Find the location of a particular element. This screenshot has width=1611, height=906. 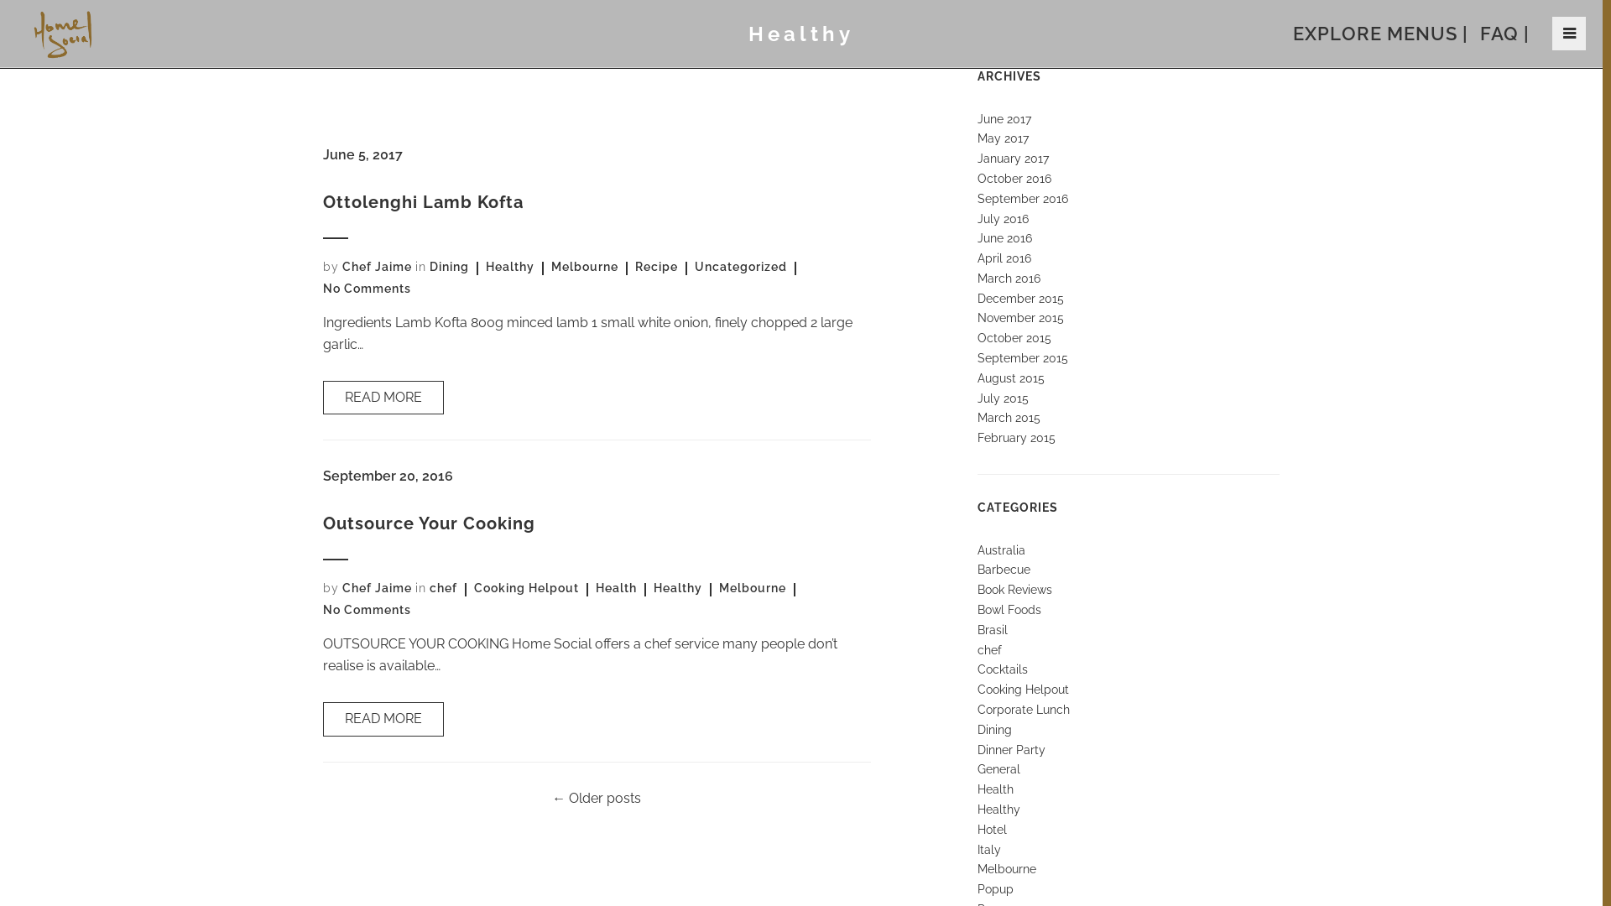

August 2015 is located at coordinates (1011, 378).